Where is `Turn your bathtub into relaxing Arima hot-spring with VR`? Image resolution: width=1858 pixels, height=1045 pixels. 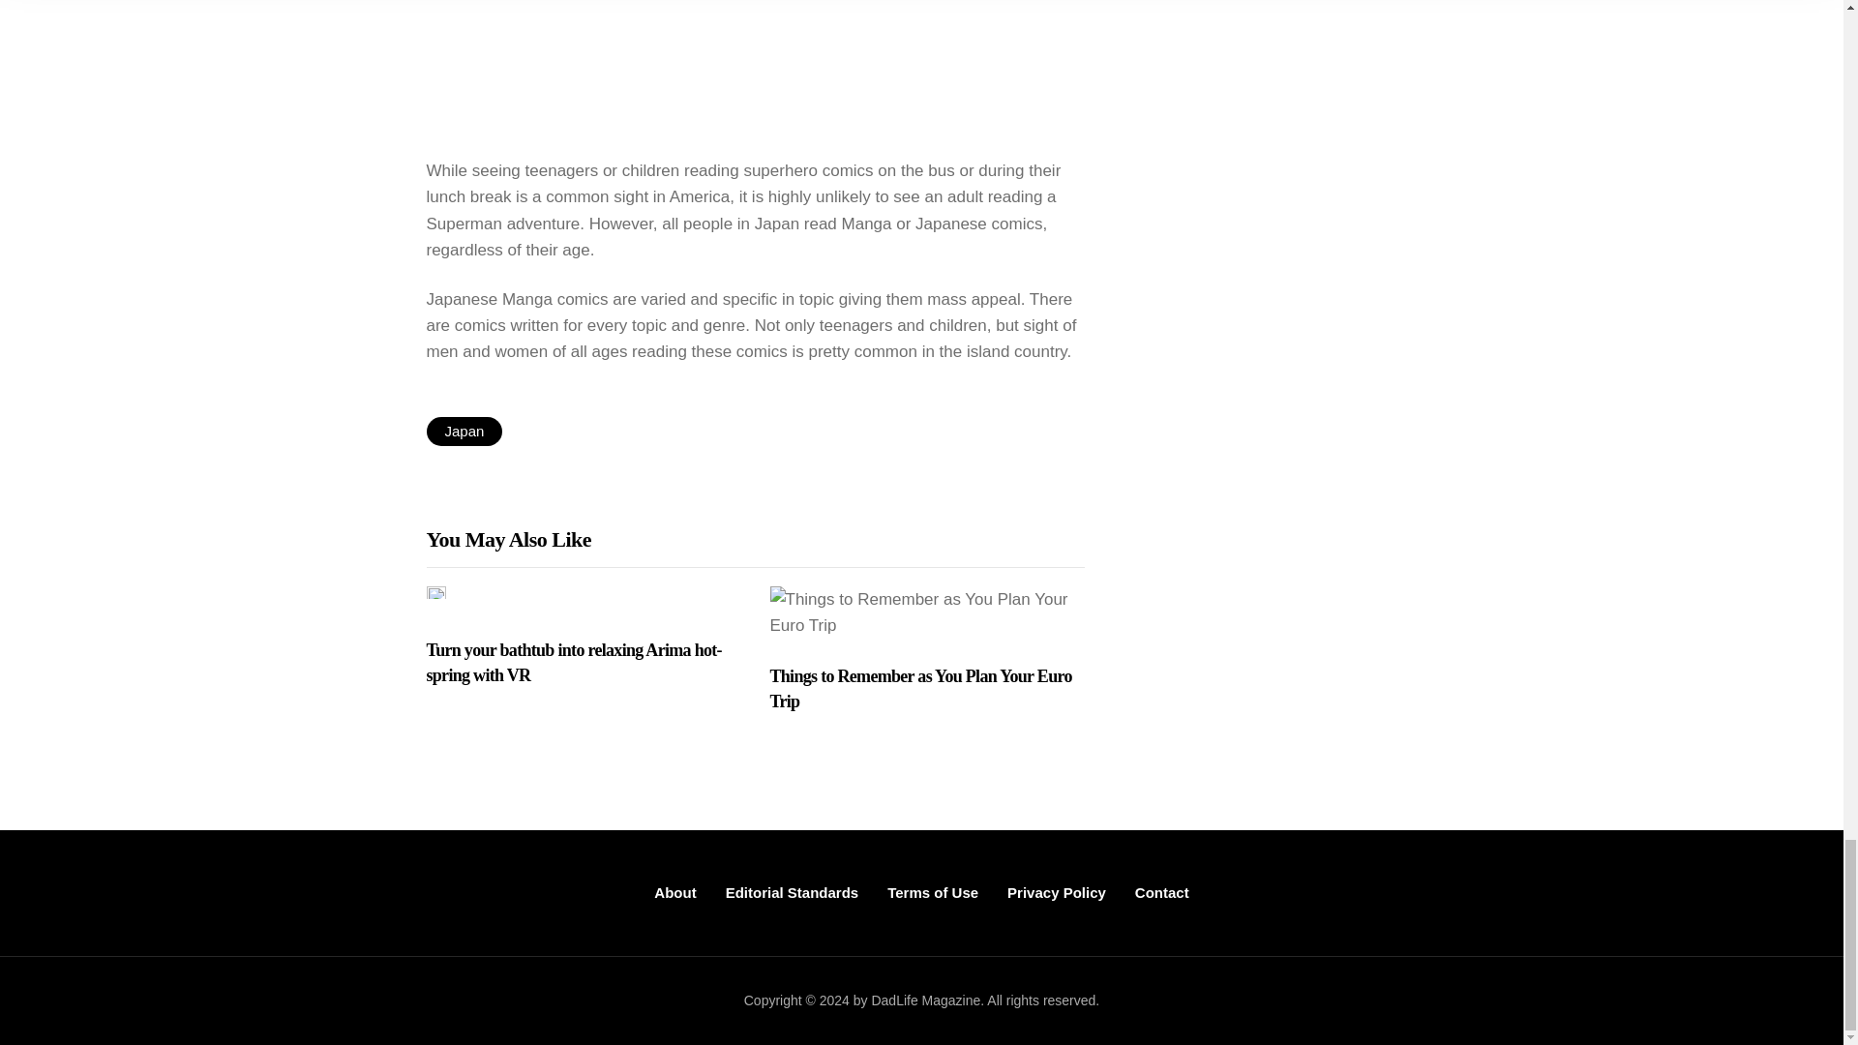 Turn your bathtub into relaxing Arima hot-spring with VR is located at coordinates (583, 663).